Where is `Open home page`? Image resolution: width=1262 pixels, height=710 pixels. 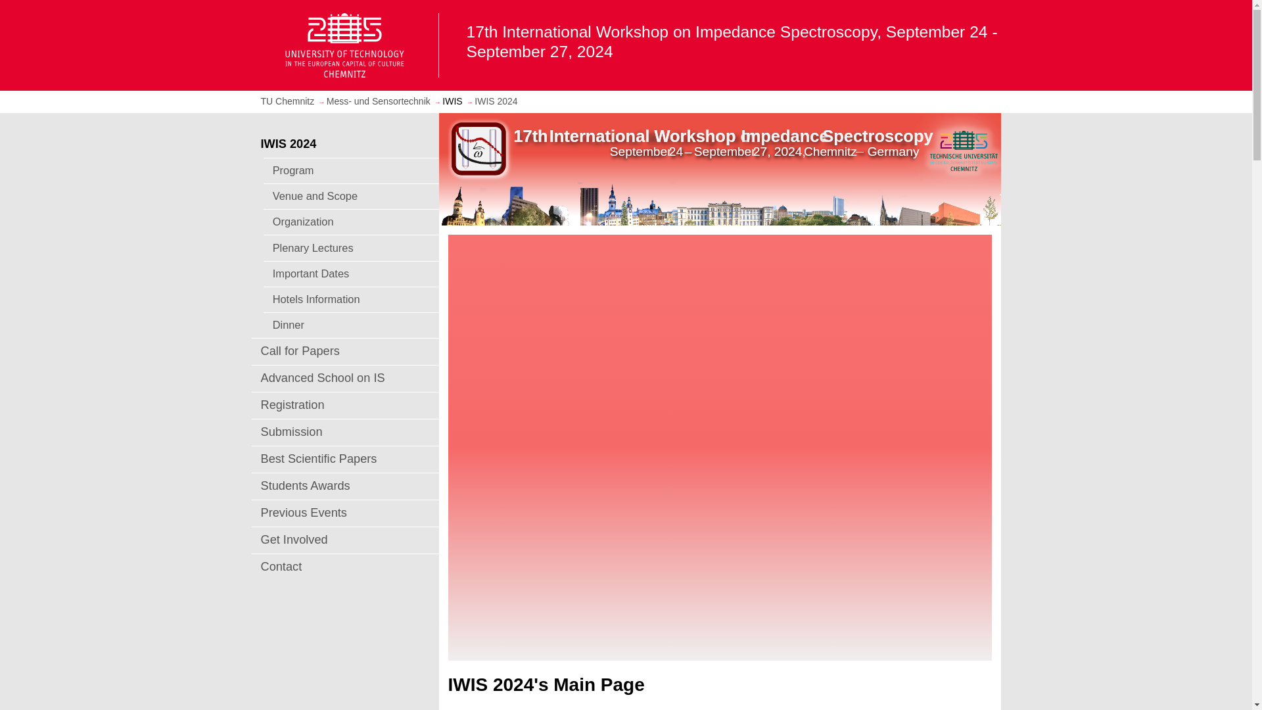 Open home page is located at coordinates (344, 45).